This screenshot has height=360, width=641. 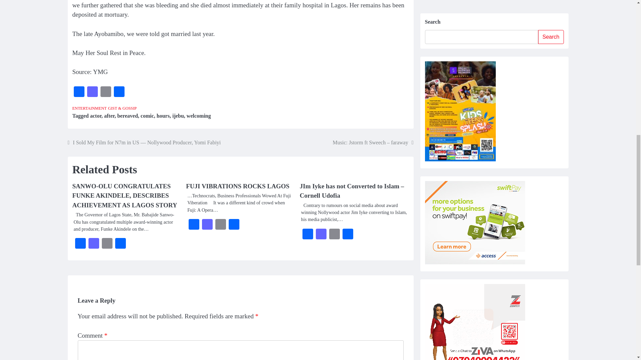 I want to click on actor, so click(x=95, y=116).